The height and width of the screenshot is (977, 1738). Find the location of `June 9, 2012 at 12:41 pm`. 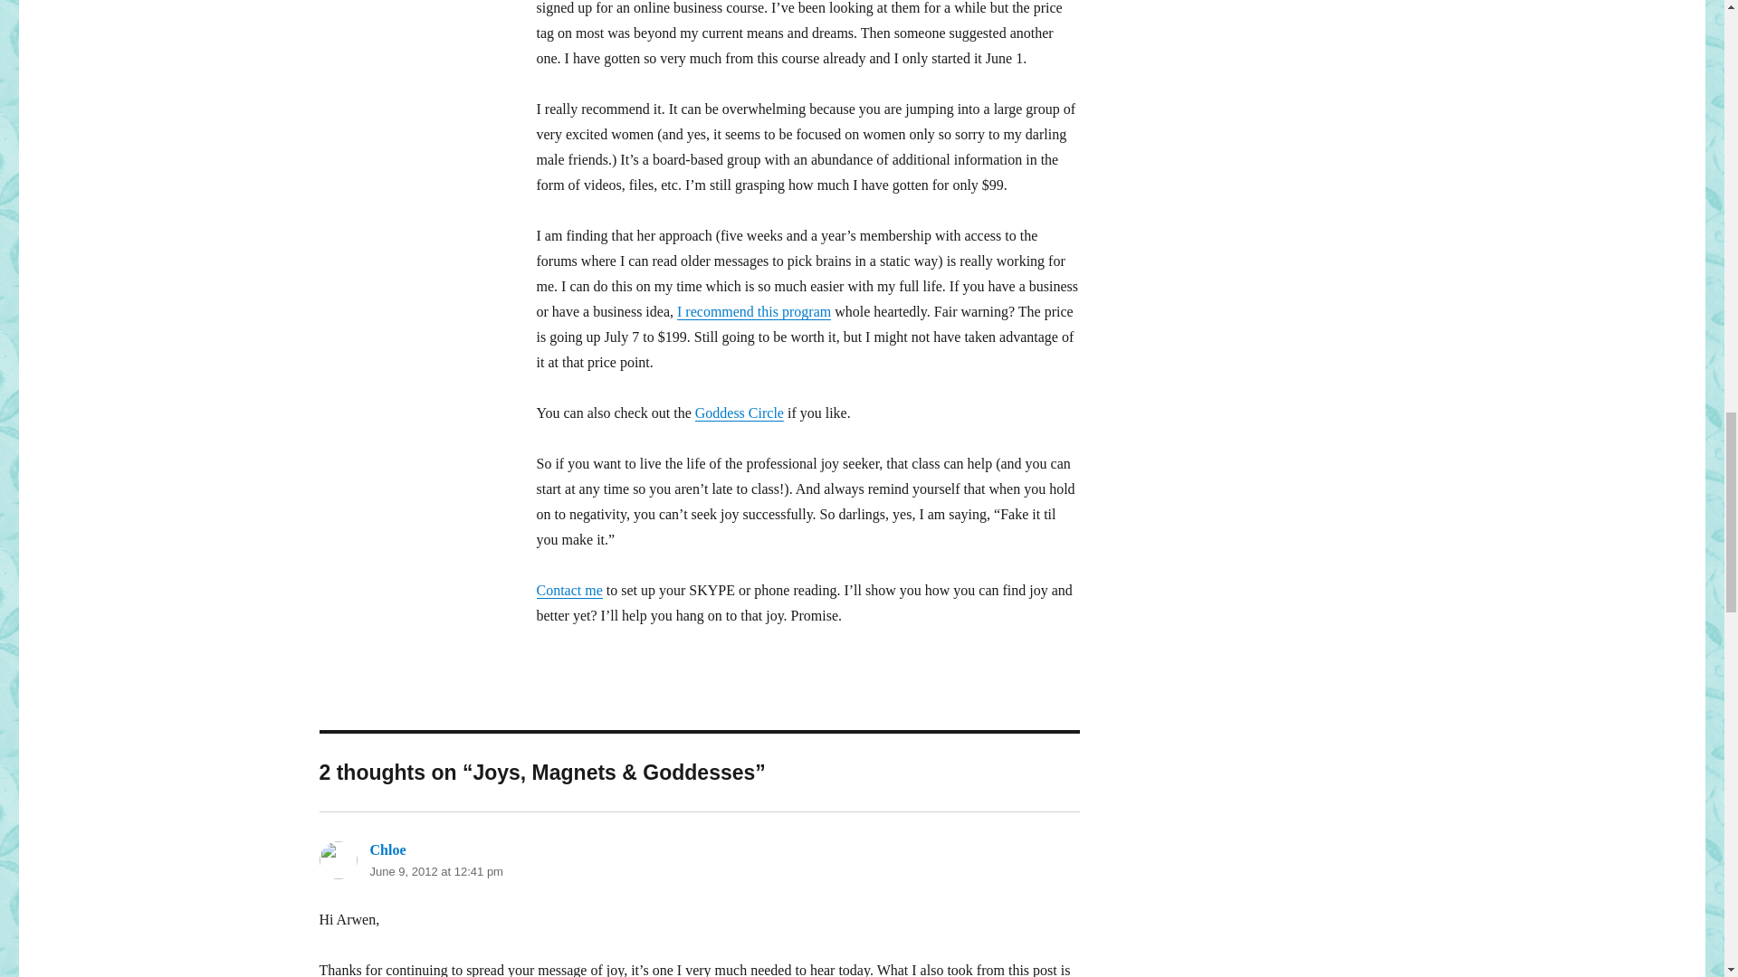

June 9, 2012 at 12:41 pm is located at coordinates (434, 870).